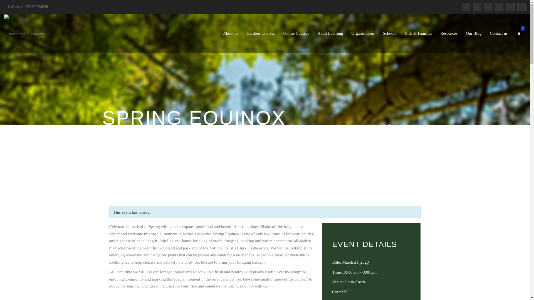  I want to click on Facebook, so click(466, 7).